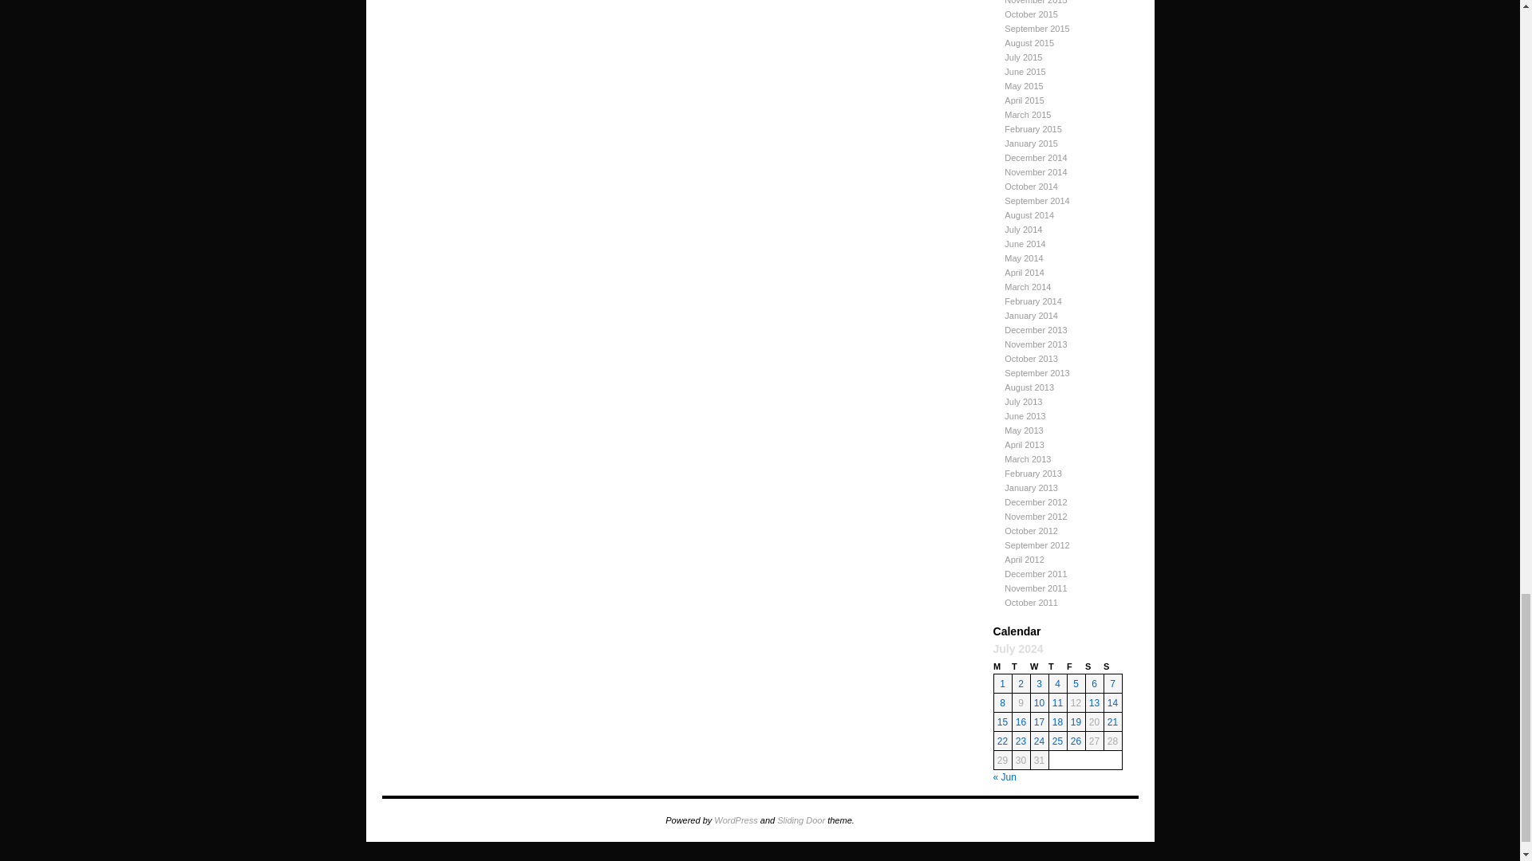 This screenshot has width=1532, height=861. What do you see at coordinates (1056, 666) in the screenshot?
I see `Thursday` at bounding box center [1056, 666].